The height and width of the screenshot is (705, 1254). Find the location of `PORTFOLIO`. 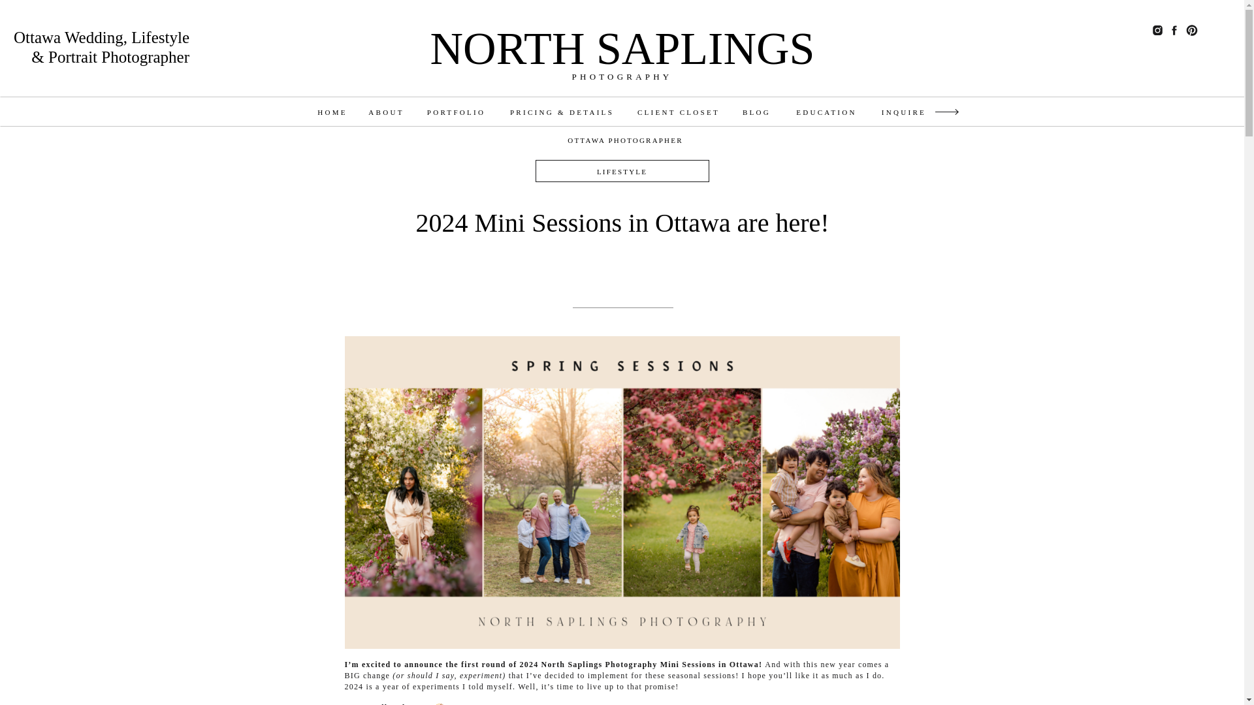

PORTFOLIO is located at coordinates (457, 116).